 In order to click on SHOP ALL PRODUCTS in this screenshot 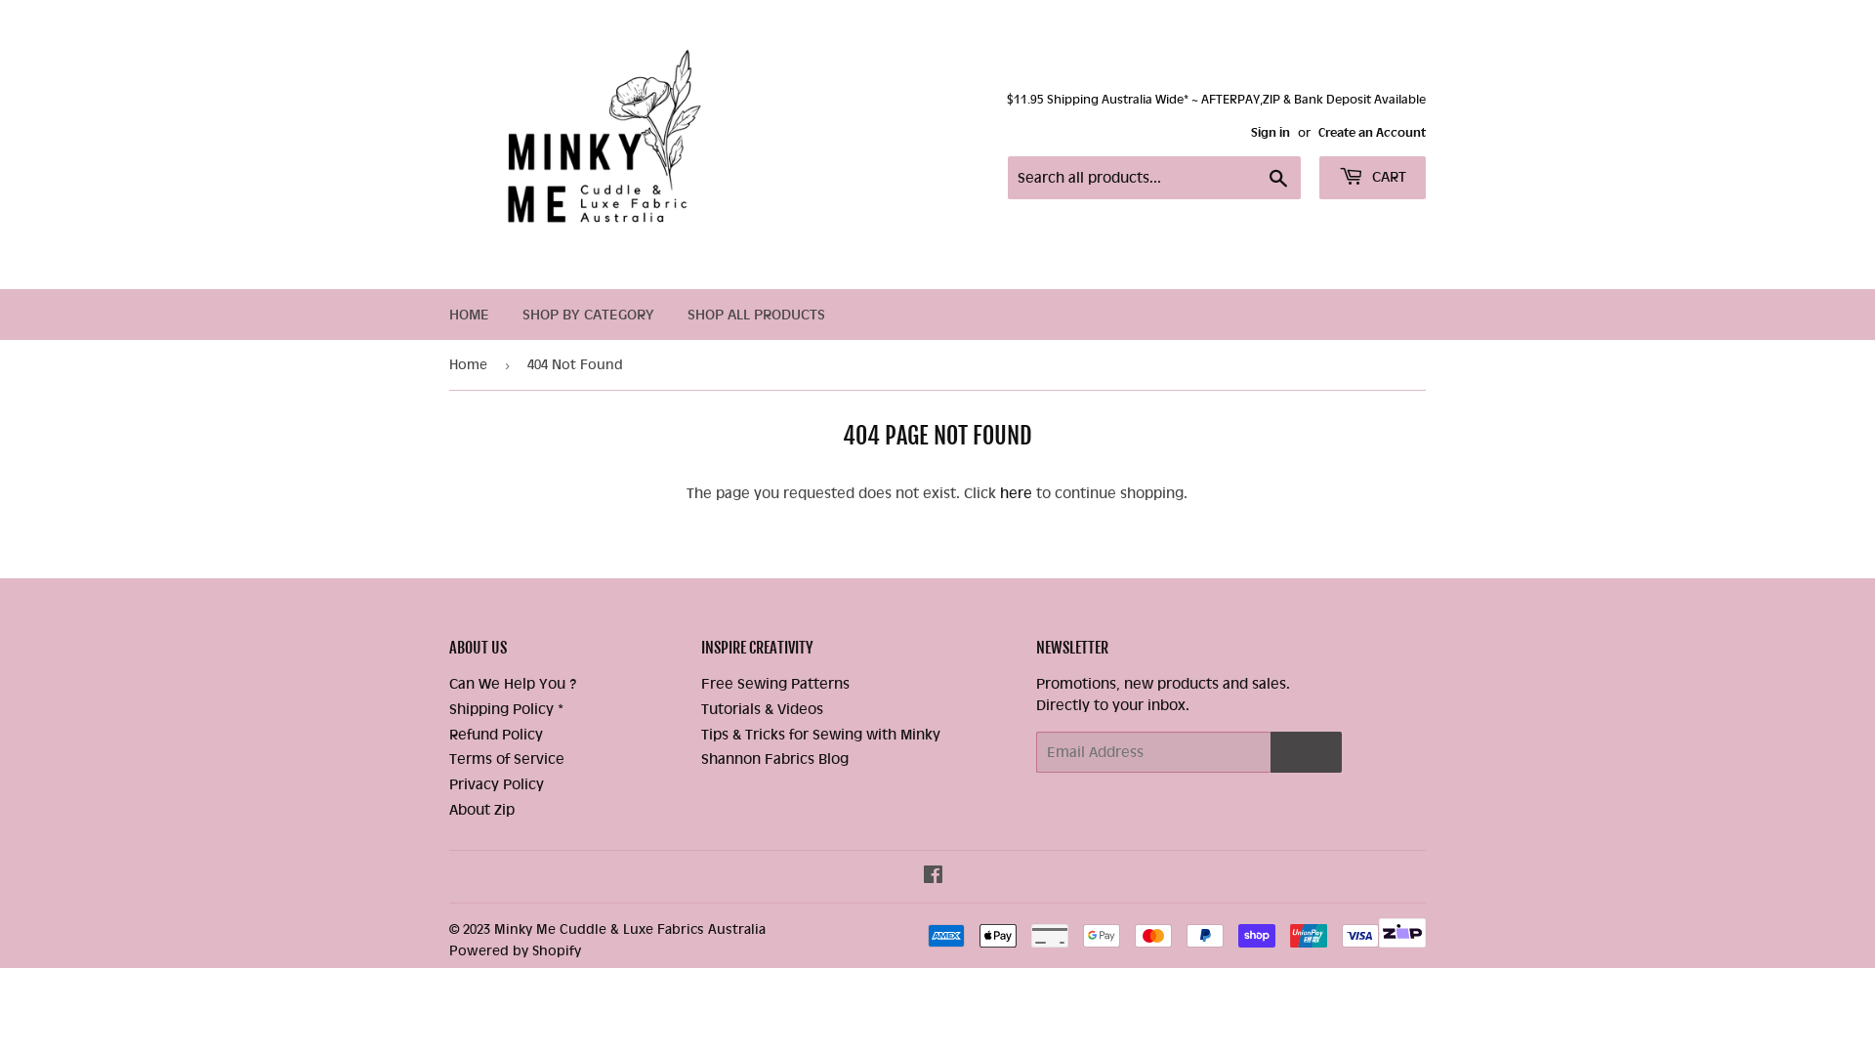, I will do `click(756, 315)`.